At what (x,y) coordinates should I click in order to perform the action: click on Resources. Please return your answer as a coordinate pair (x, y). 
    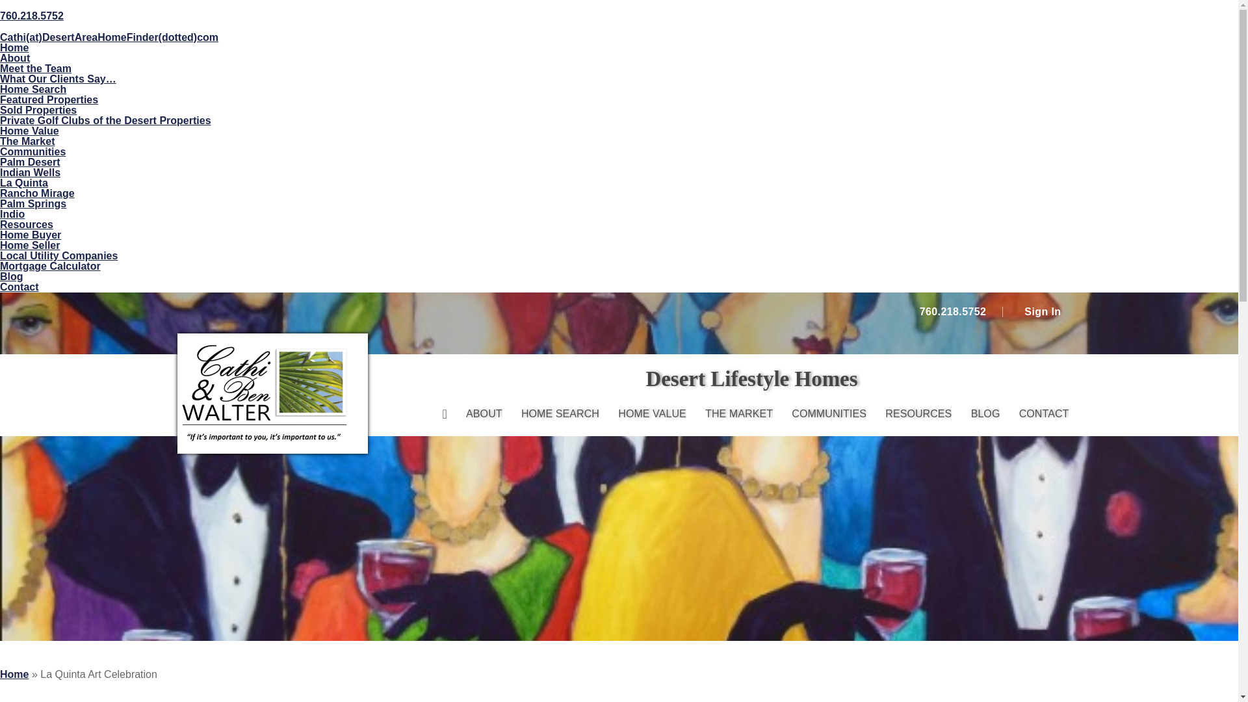
    Looking at the image, I should click on (27, 224).